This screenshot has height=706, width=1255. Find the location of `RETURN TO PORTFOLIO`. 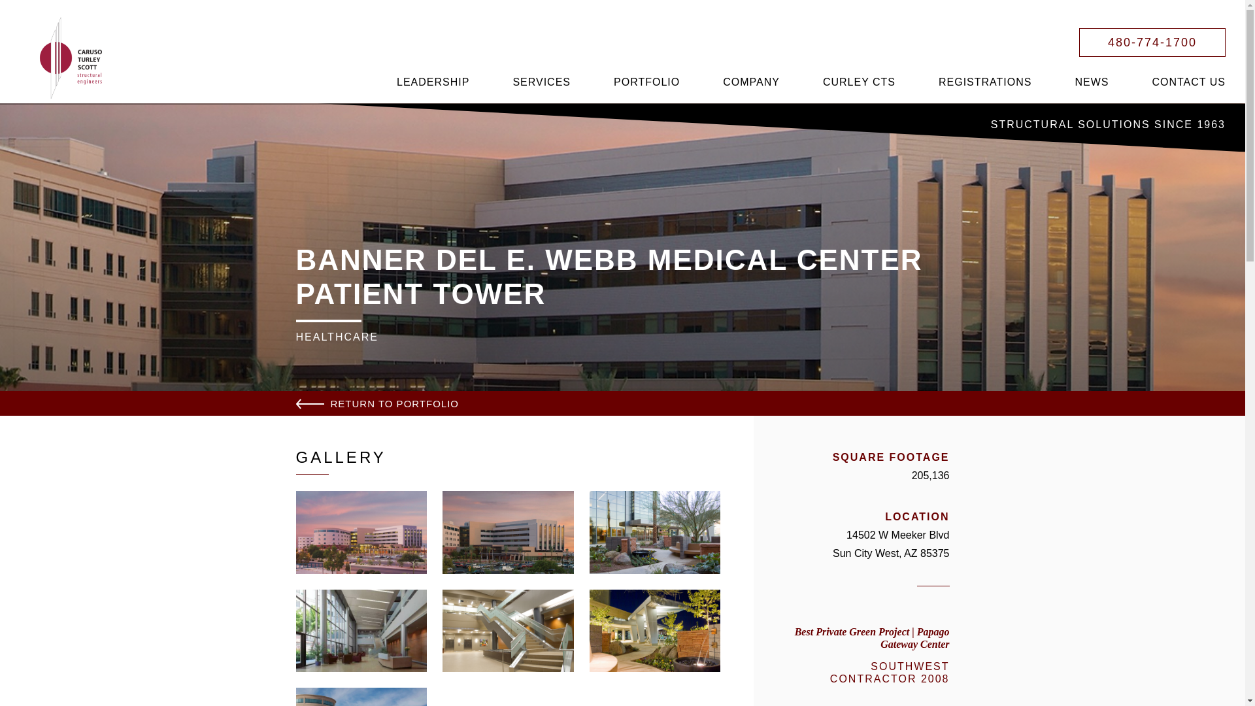

RETURN TO PORTFOLIO is located at coordinates (376, 403).